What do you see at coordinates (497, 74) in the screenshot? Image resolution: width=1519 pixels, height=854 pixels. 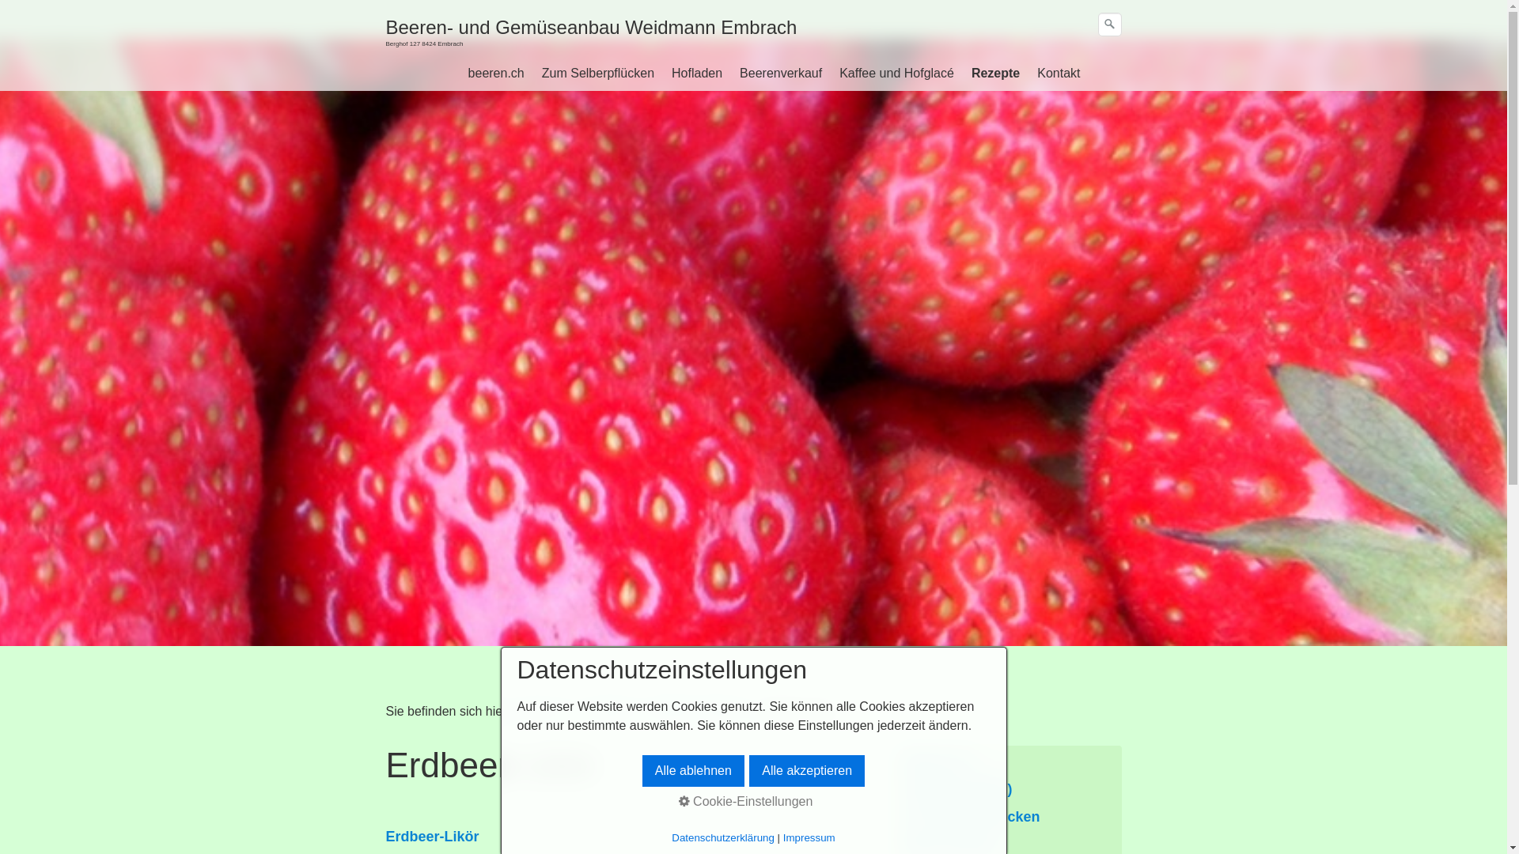 I see `beeren.ch` at bounding box center [497, 74].